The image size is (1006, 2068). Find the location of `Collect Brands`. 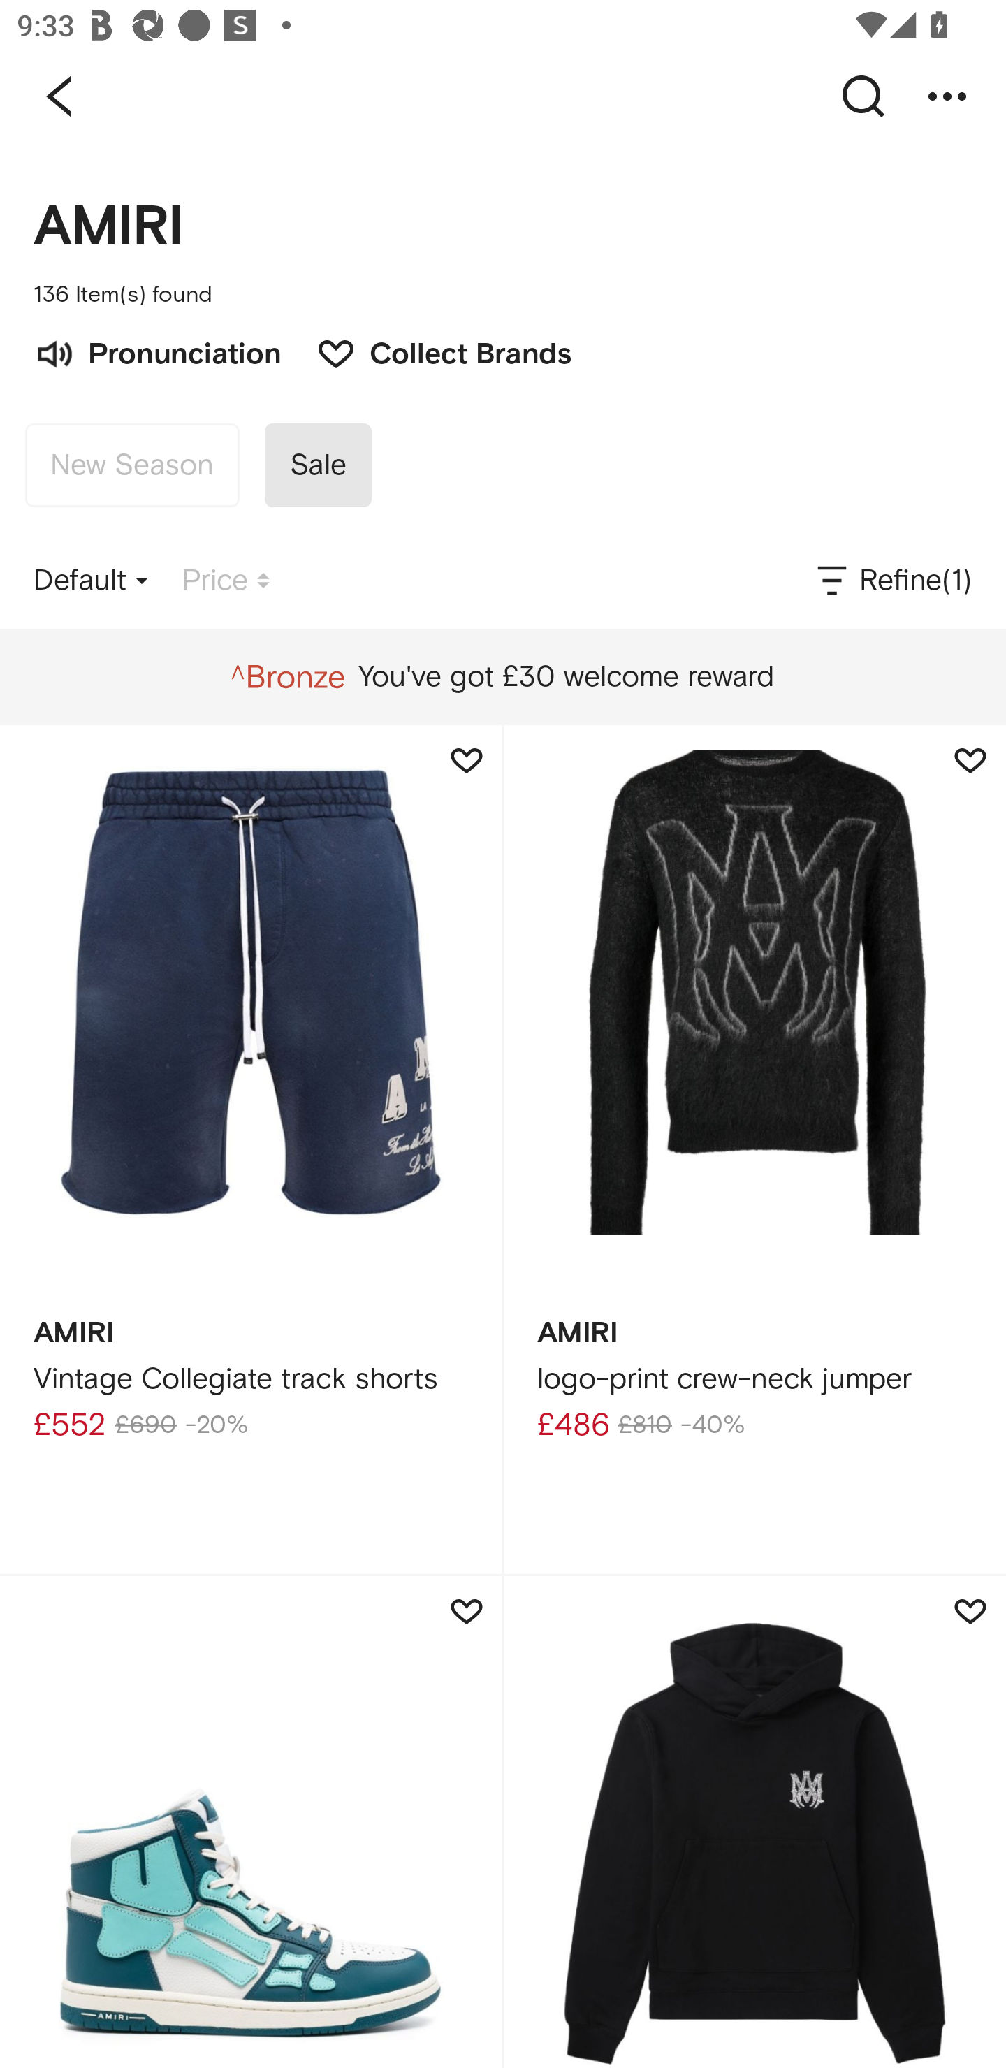

Collect Brands is located at coordinates (432, 351).